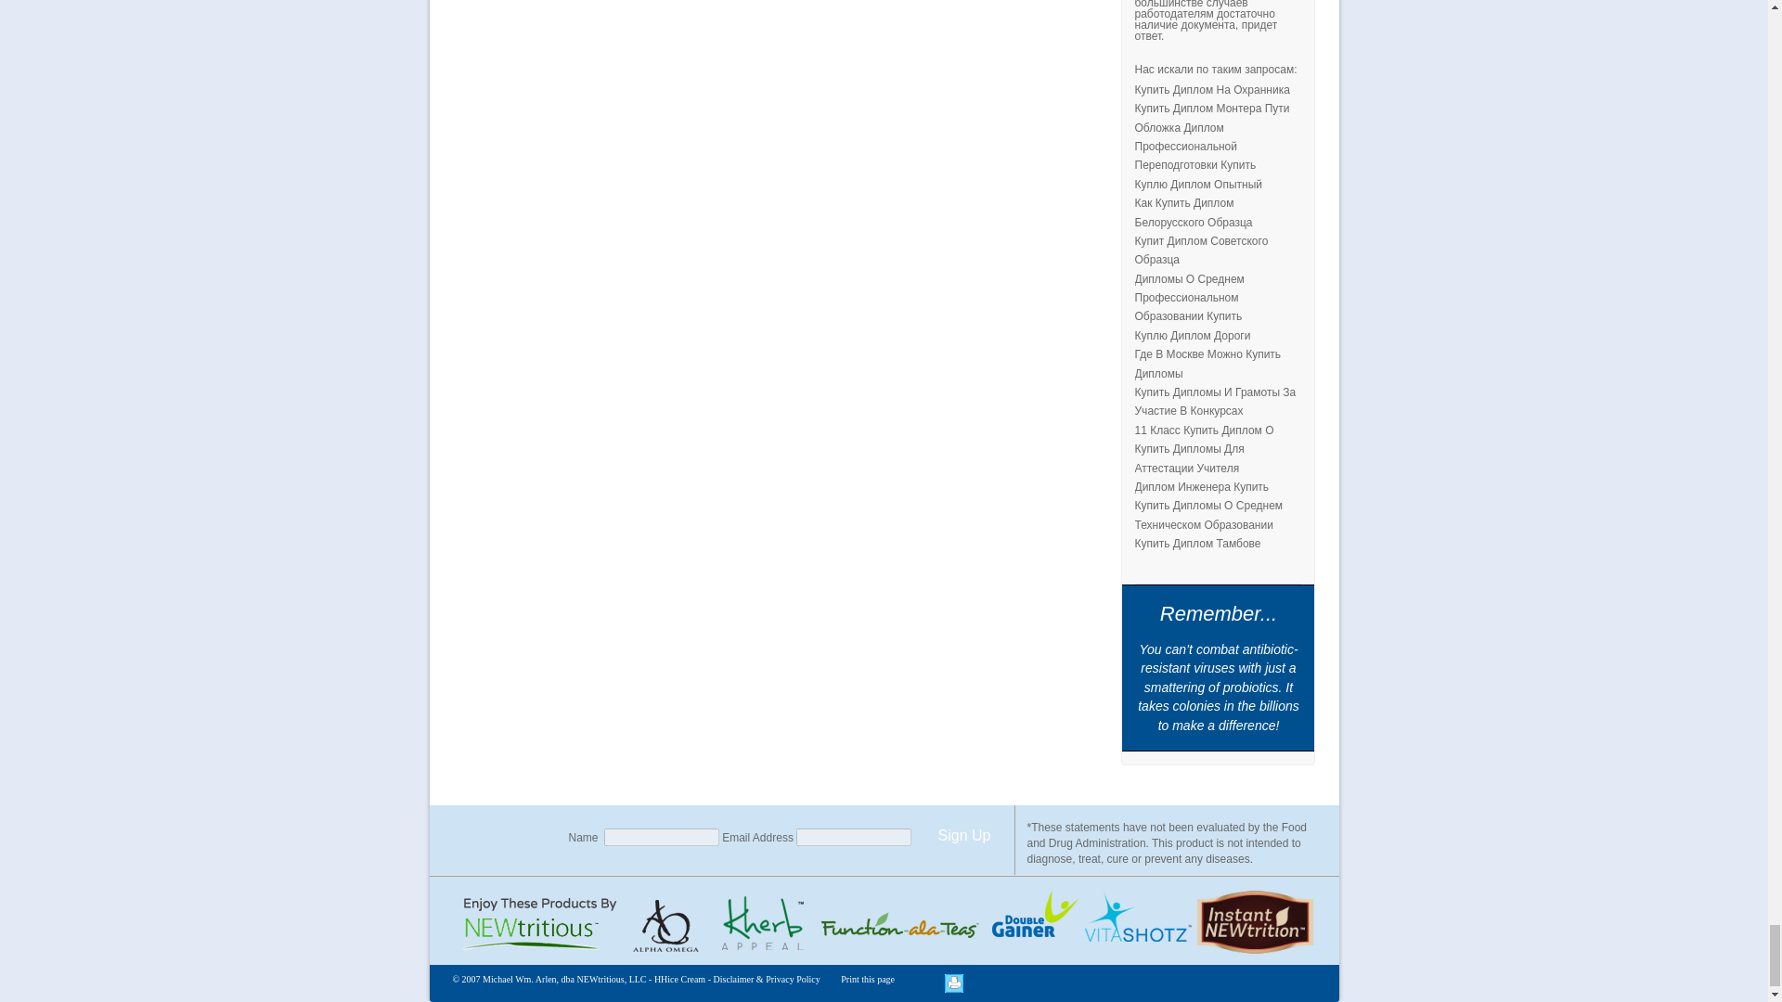 This screenshot has height=1002, width=1782. Describe the element at coordinates (1138, 925) in the screenshot. I see `2` at that location.